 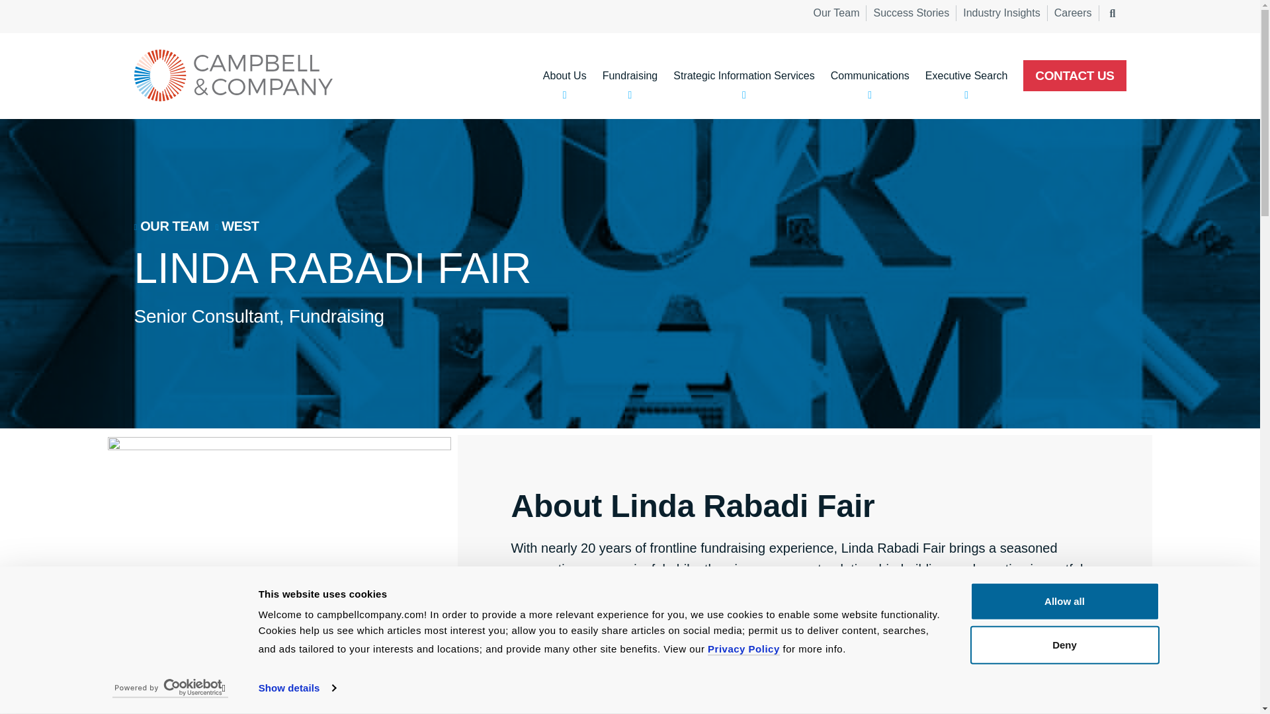 I want to click on Success Stories, so click(x=911, y=13).